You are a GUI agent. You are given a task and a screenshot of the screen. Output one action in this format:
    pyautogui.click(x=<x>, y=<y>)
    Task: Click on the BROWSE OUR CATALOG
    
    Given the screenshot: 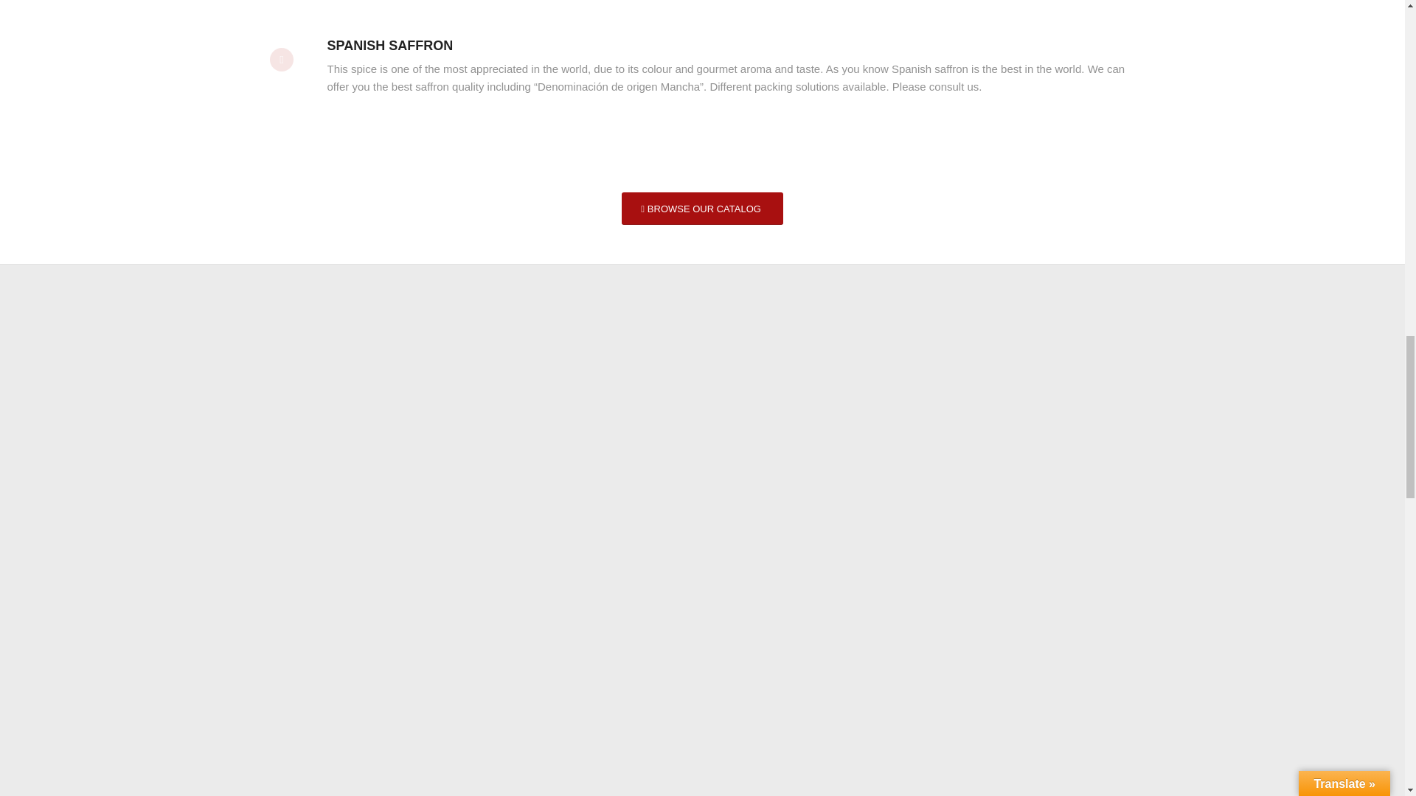 What is the action you would take?
    pyautogui.click(x=702, y=209)
    